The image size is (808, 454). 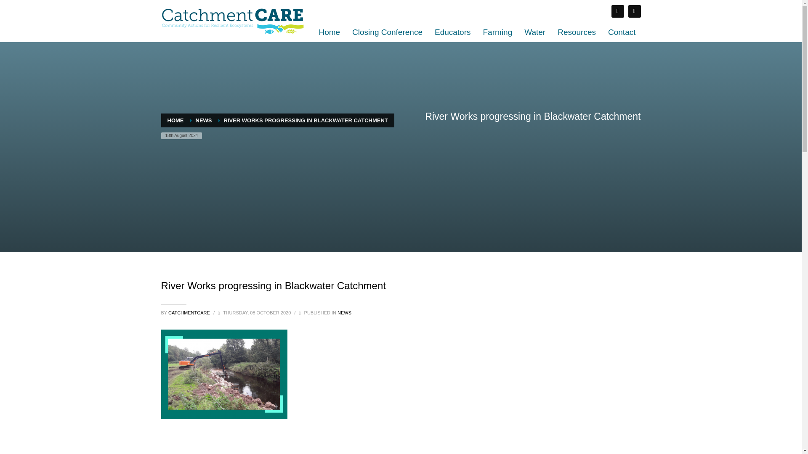 I want to click on NEWS, so click(x=344, y=312).